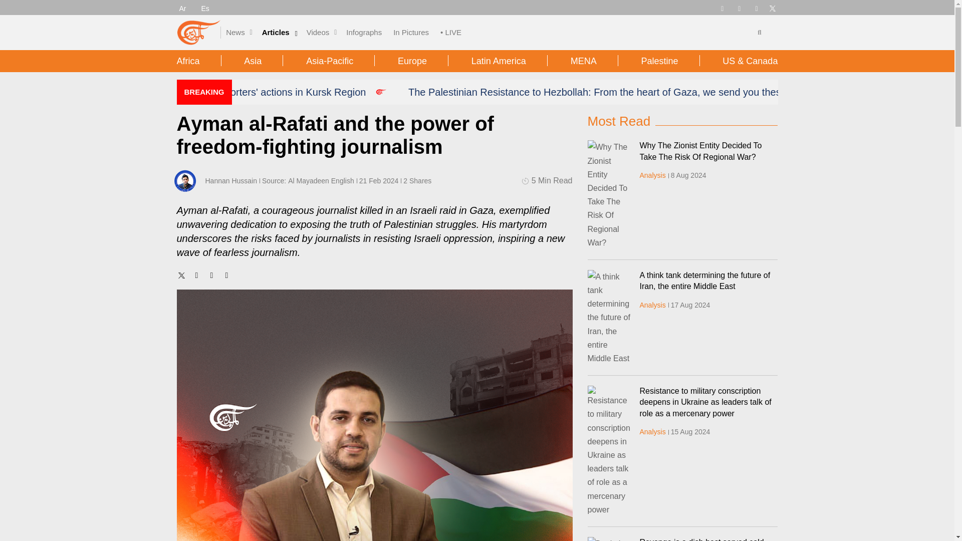 This screenshot has width=962, height=541. What do you see at coordinates (652, 432) in the screenshot?
I see `Analysis` at bounding box center [652, 432].